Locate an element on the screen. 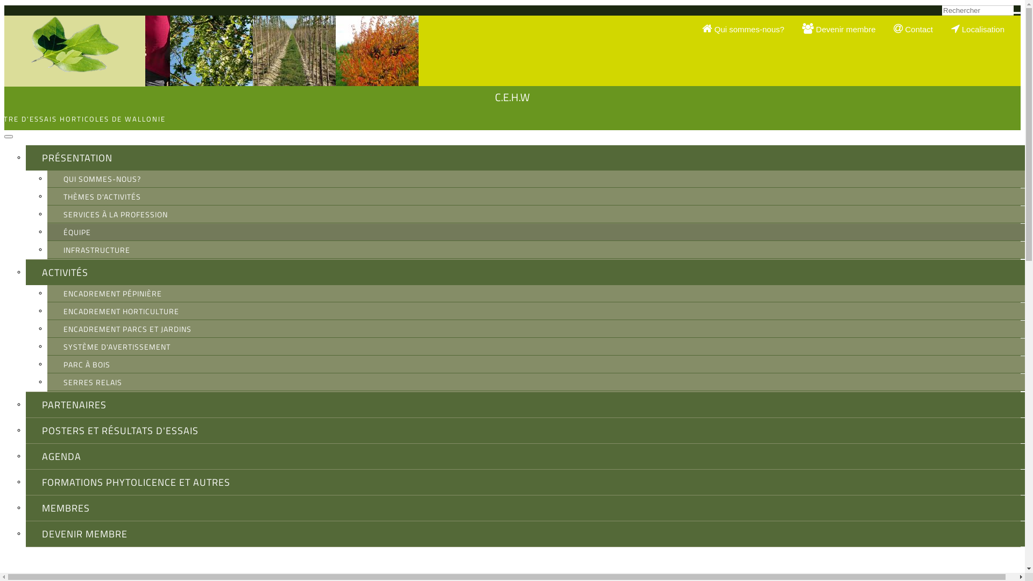 The width and height of the screenshot is (1033, 581). Aller au contenu principal is located at coordinates (47, 5).